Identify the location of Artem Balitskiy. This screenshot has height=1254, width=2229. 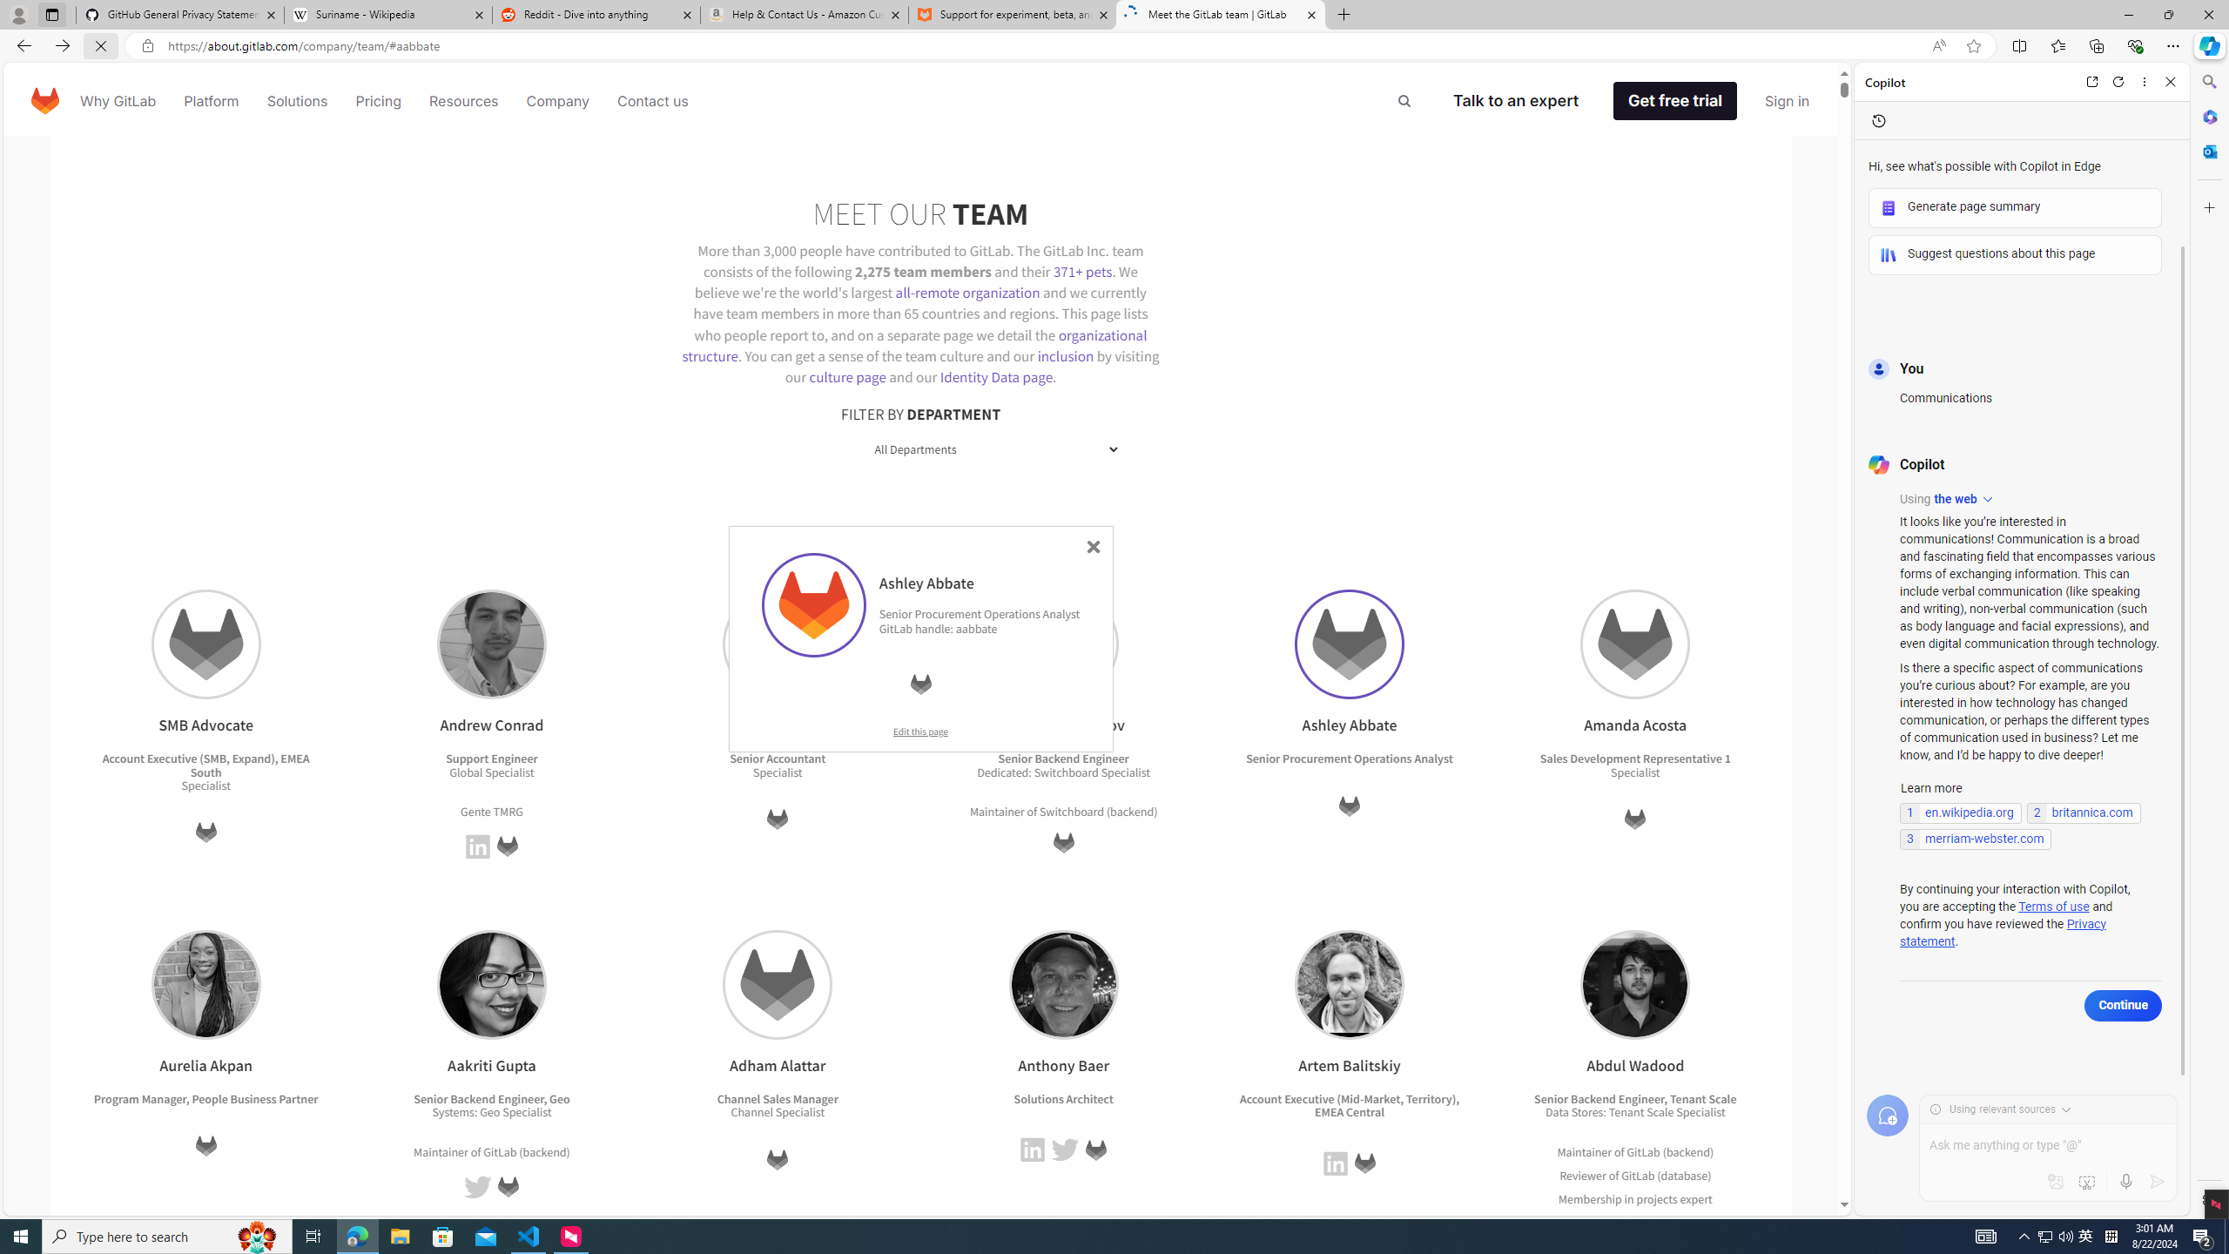
(1350, 984).